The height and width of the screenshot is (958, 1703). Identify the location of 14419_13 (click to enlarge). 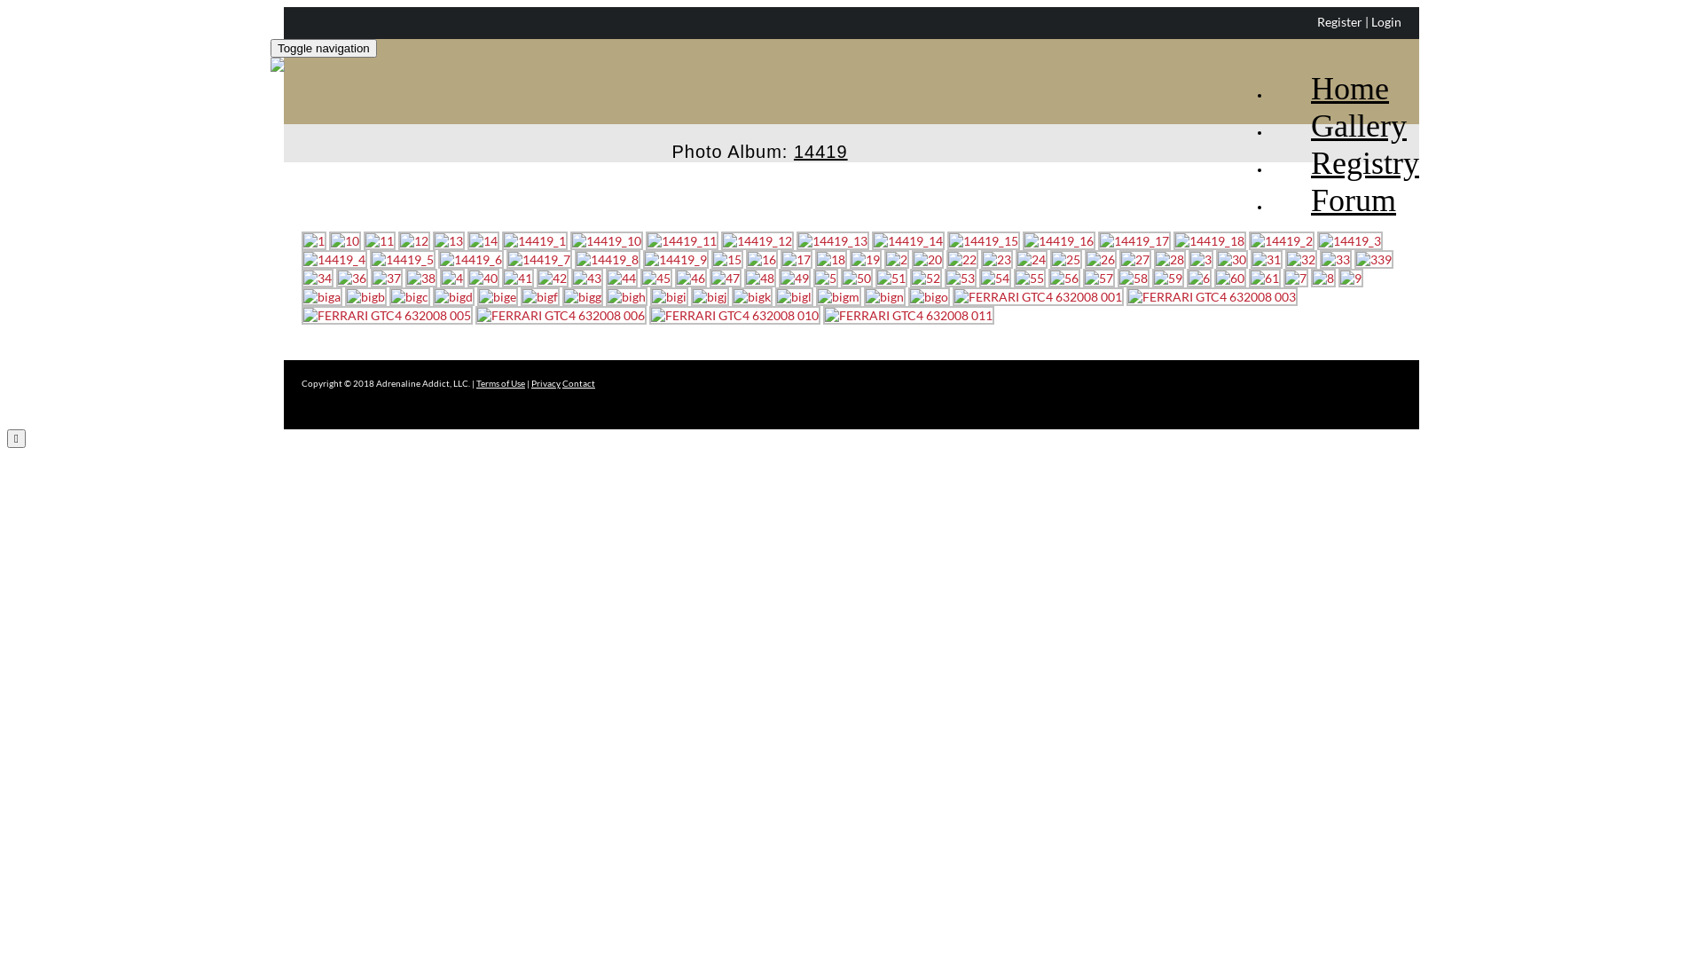
(832, 241).